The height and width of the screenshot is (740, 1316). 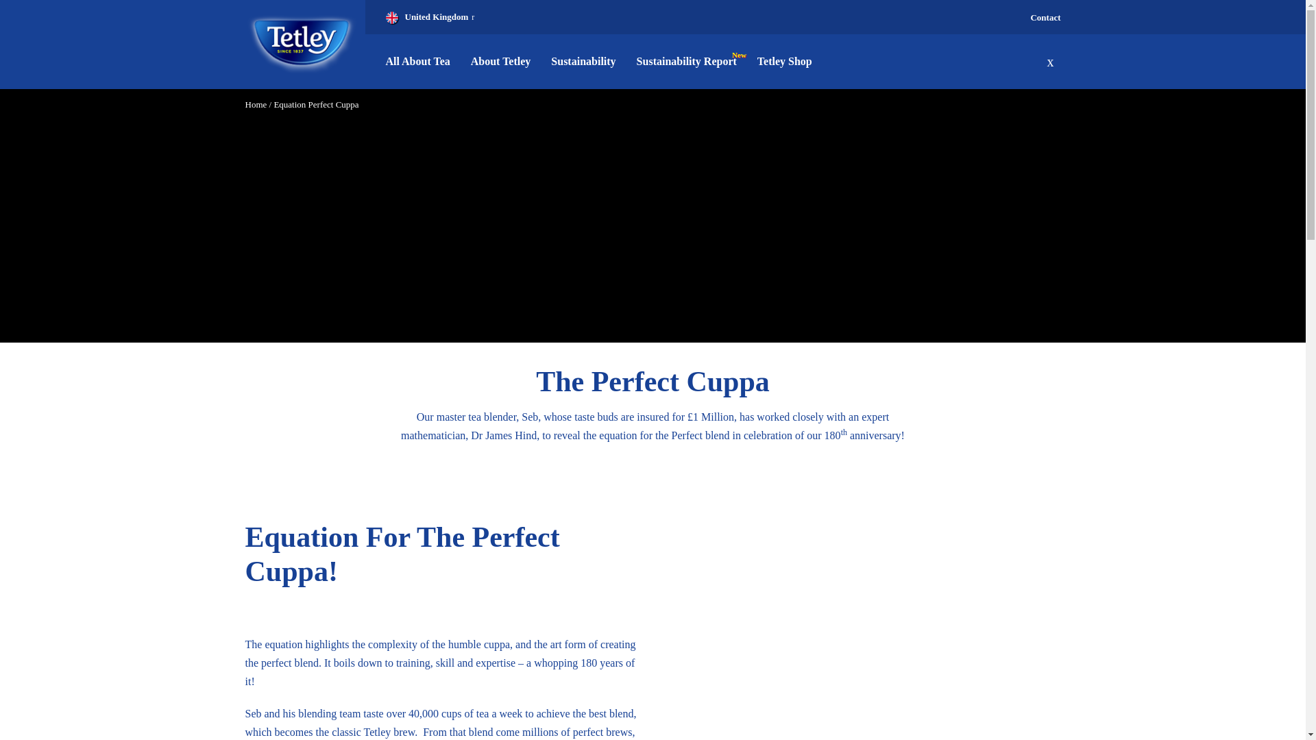 I want to click on Country Selector, so click(x=429, y=16).